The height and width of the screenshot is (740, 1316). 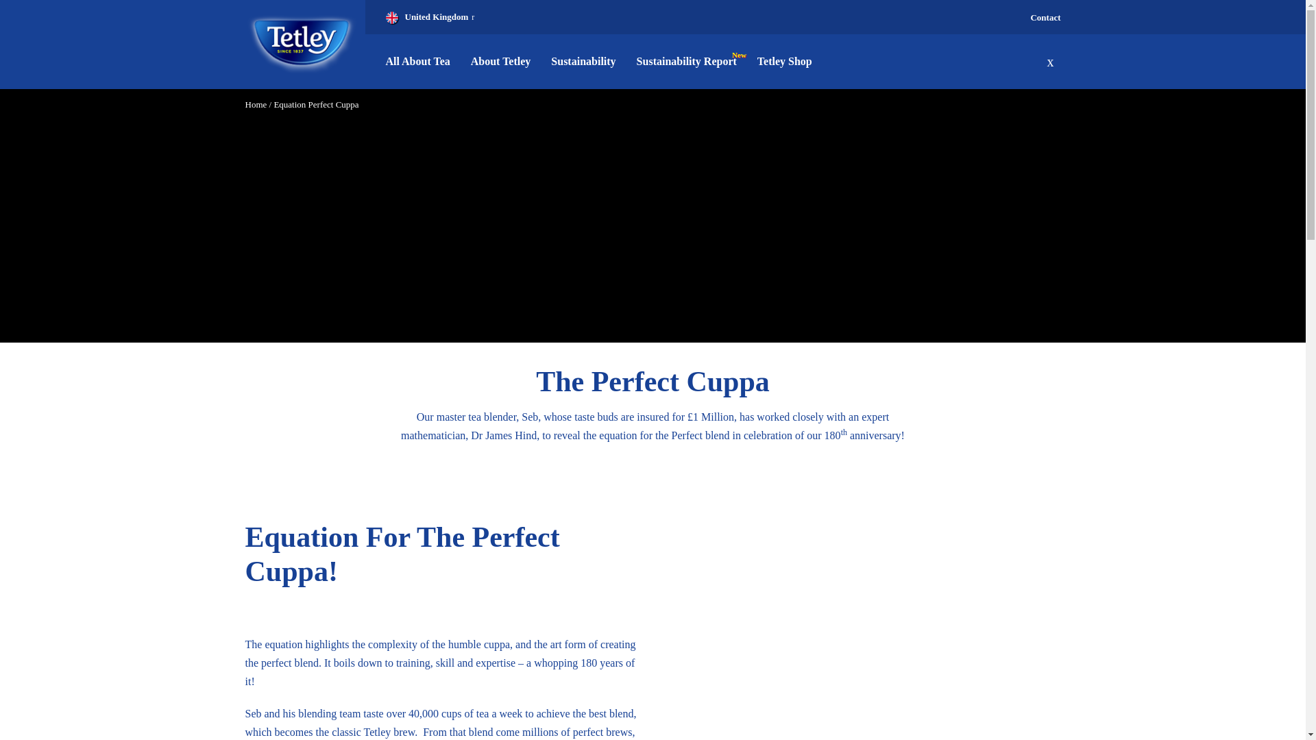 I want to click on Country Selector, so click(x=429, y=16).